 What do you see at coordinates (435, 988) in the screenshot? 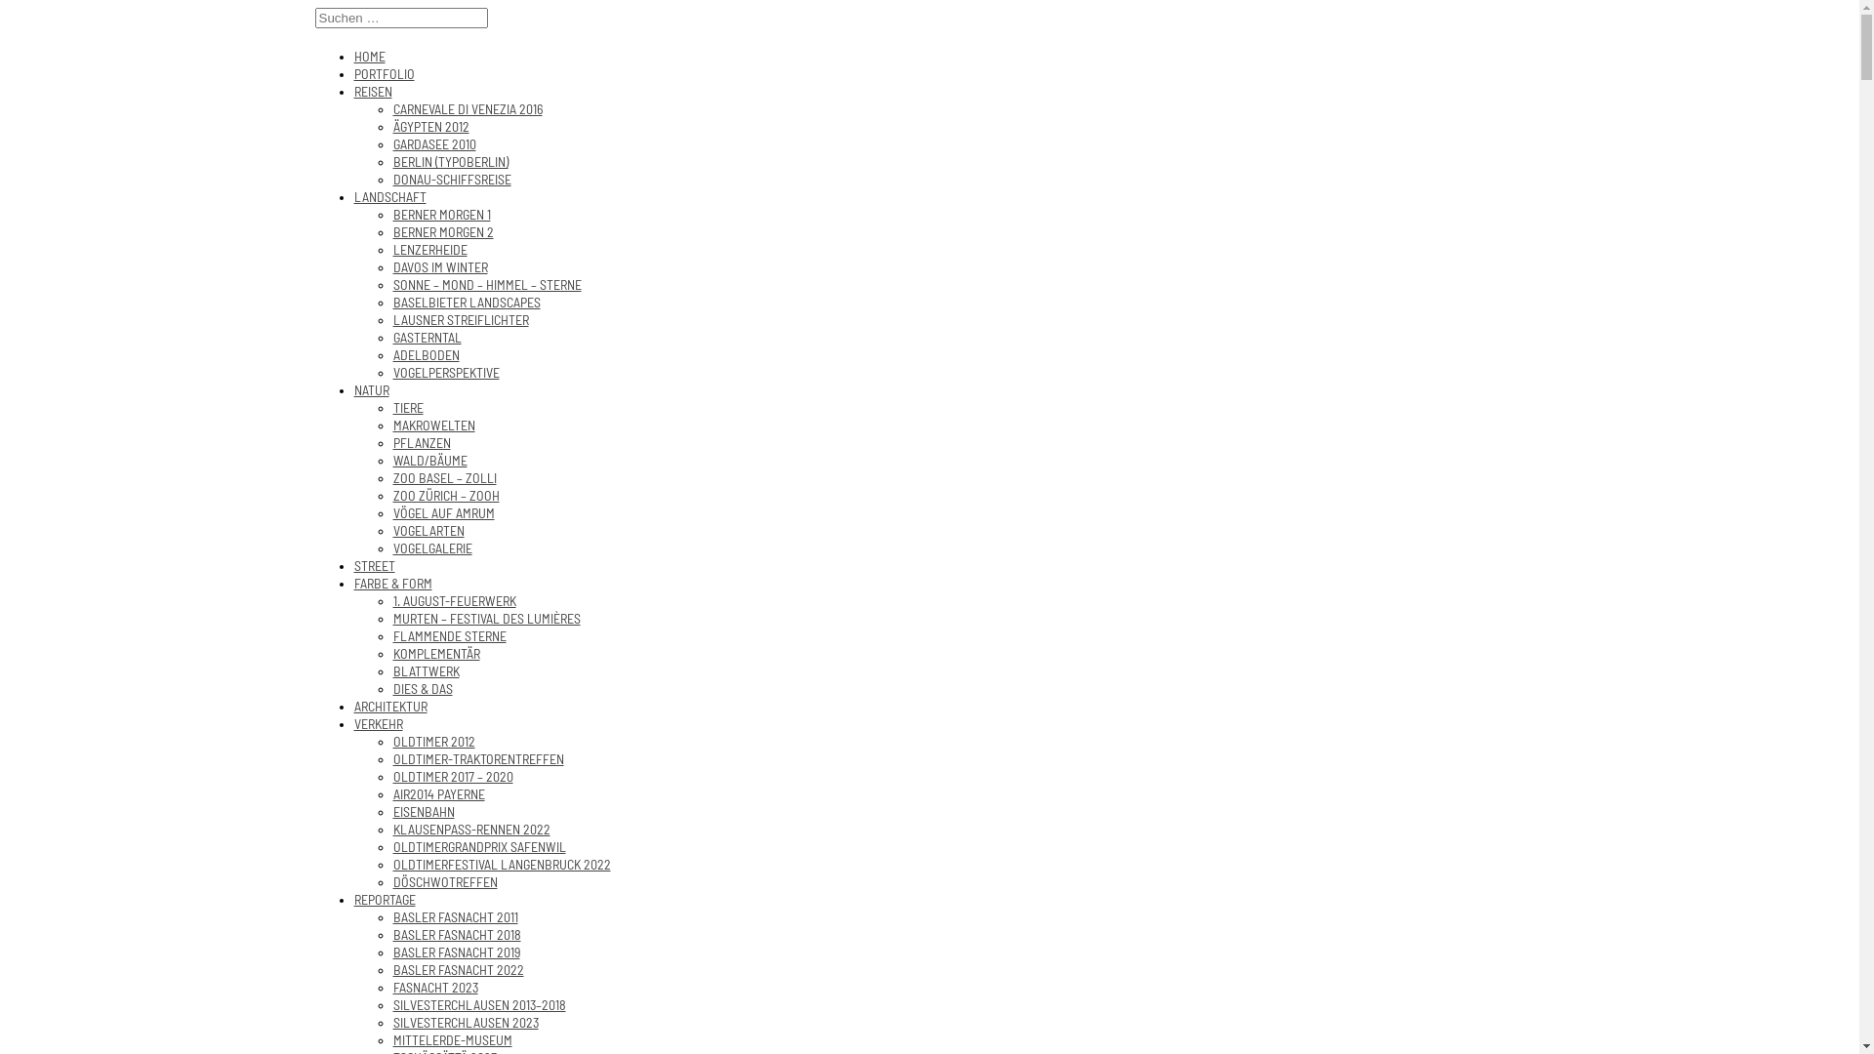
I see `FASNACHT 2023` at bounding box center [435, 988].